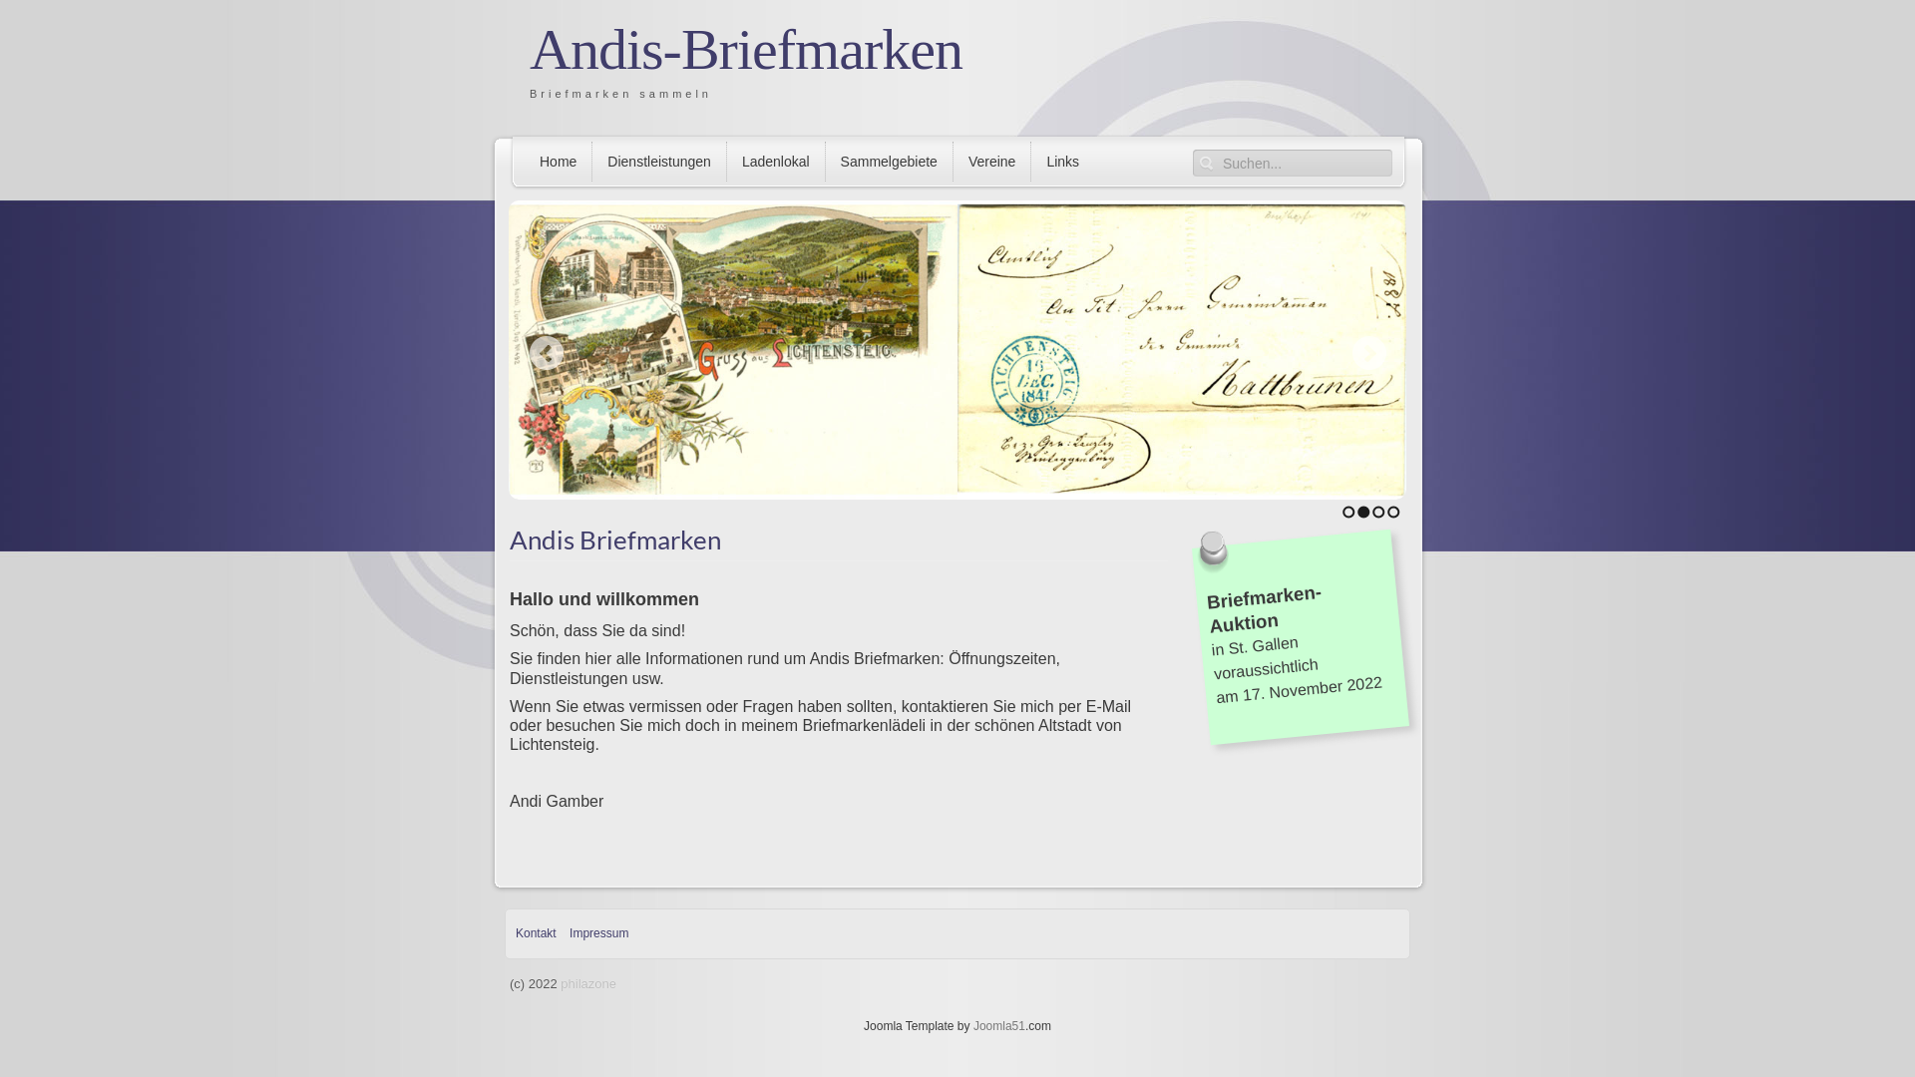 The height and width of the screenshot is (1077, 1915). Describe the element at coordinates (547, 351) in the screenshot. I see `Prev` at that location.